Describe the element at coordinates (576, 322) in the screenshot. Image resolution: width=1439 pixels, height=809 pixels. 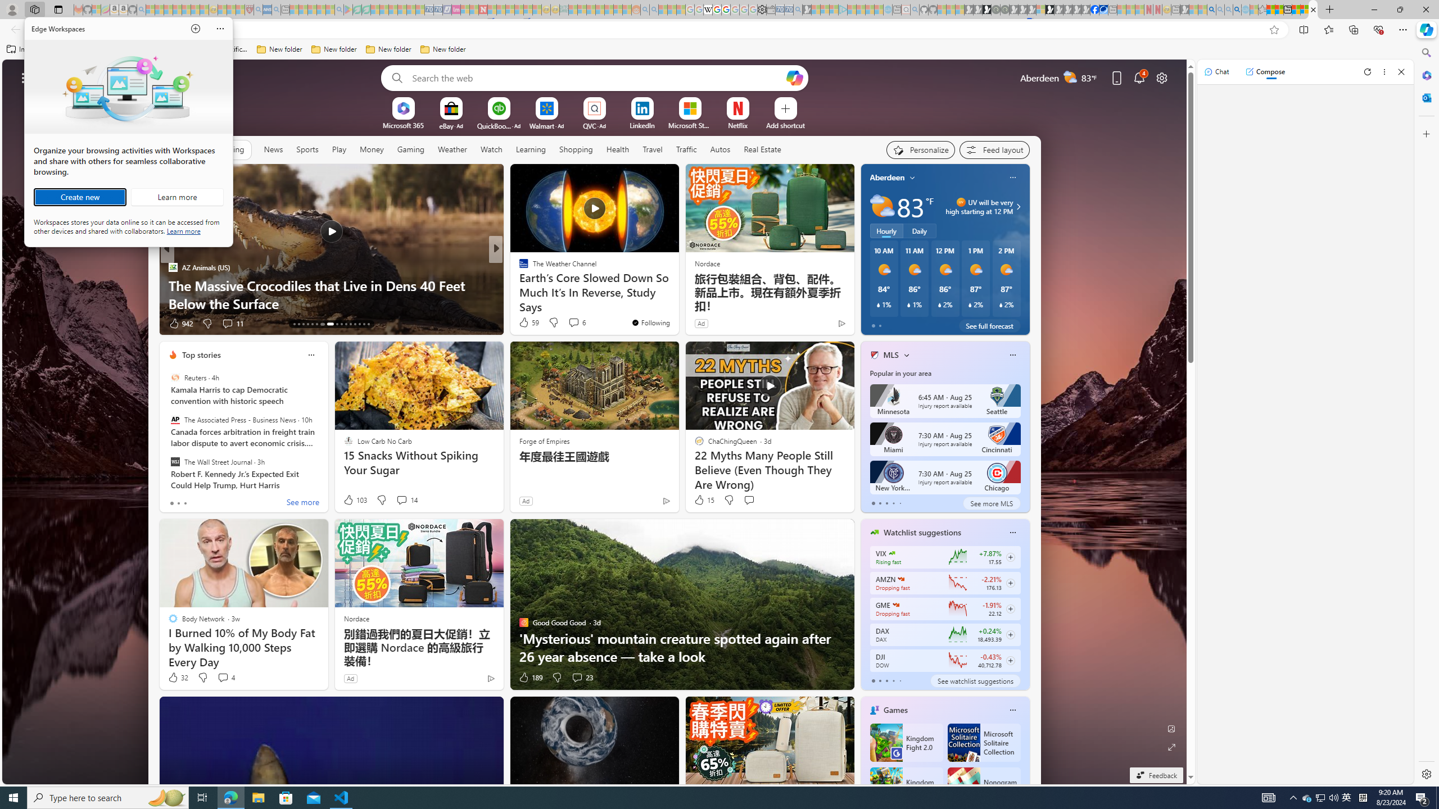
I see `View comments 6 Comment` at that location.